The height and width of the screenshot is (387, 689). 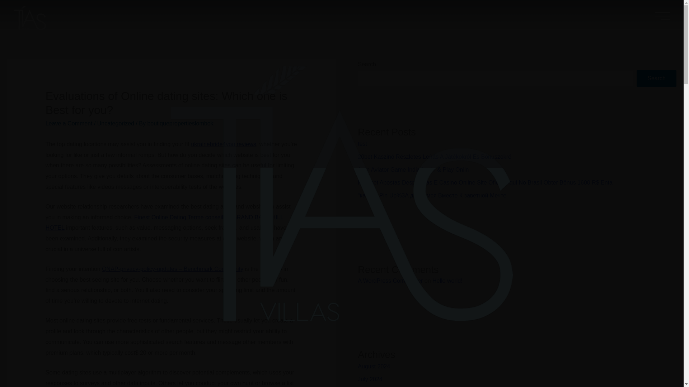 What do you see at coordinates (374, 366) in the screenshot?
I see `August 2024` at bounding box center [374, 366].